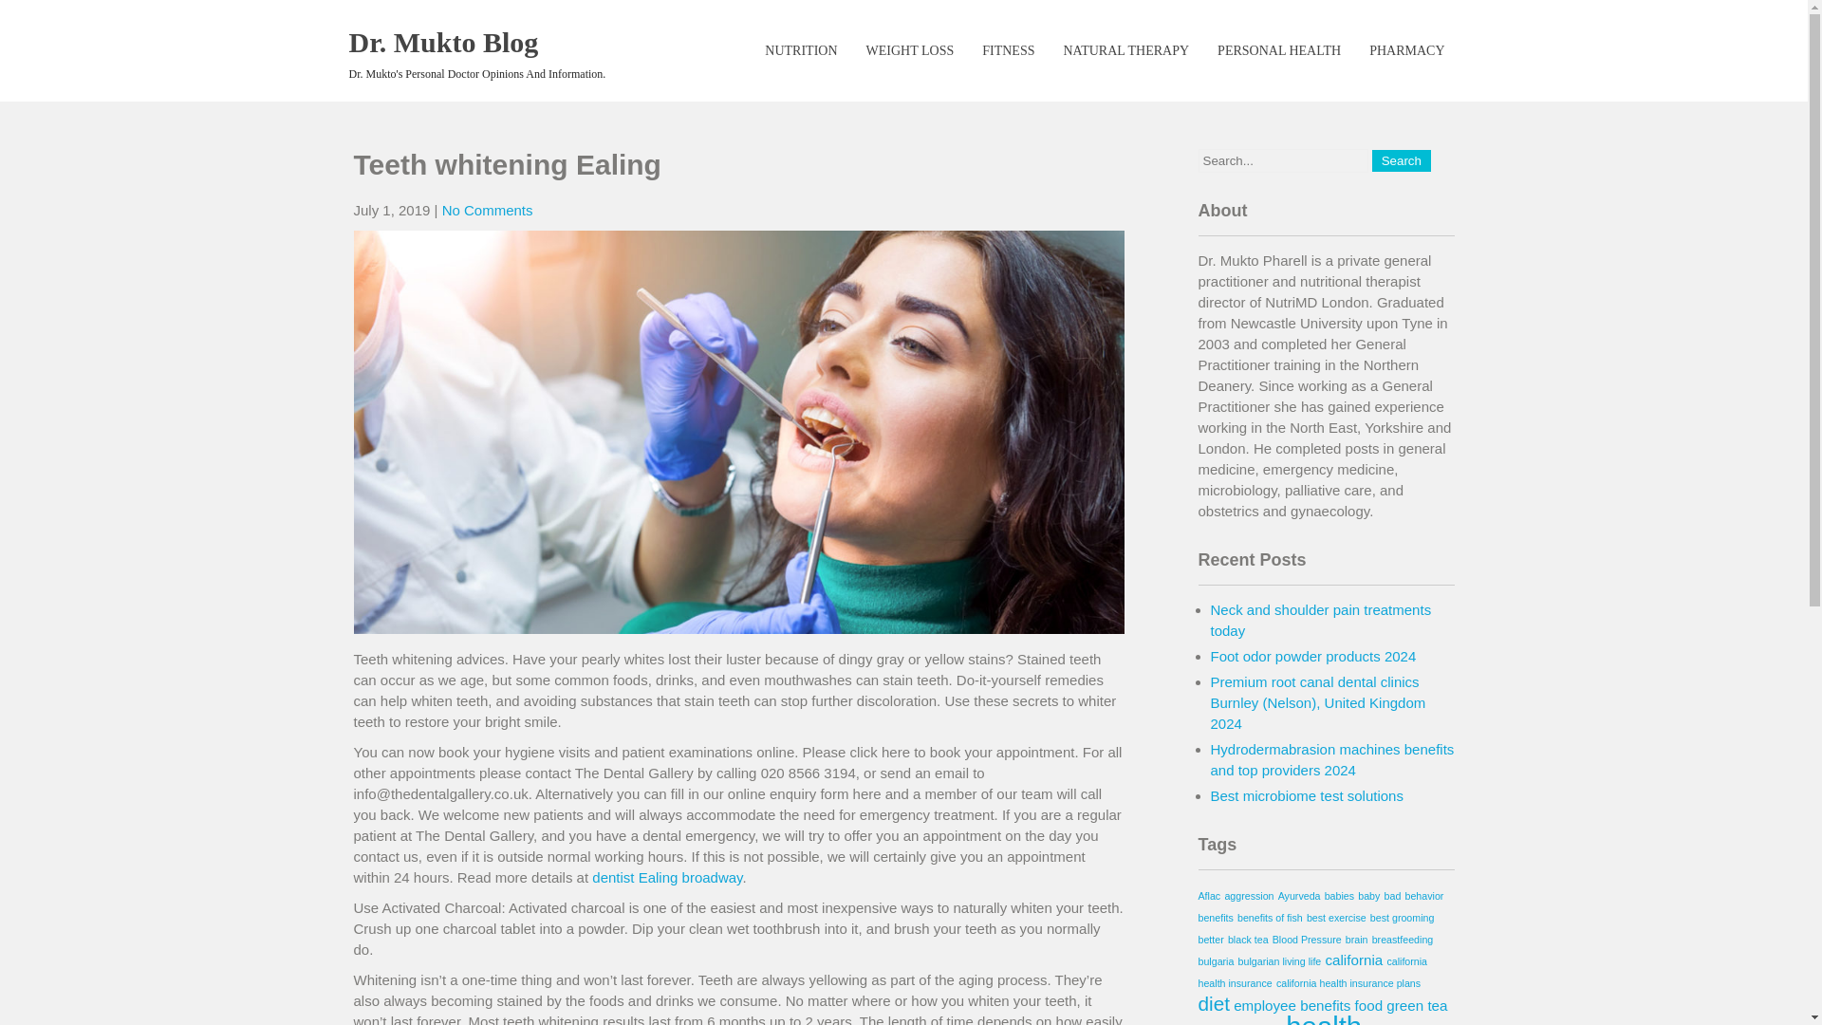 The width and height of the screenshot is (1822, 1025). What do you see at coordinates (1423, 896) in the screenshot?
I see `behavior` at bounding box center [1423, 896].